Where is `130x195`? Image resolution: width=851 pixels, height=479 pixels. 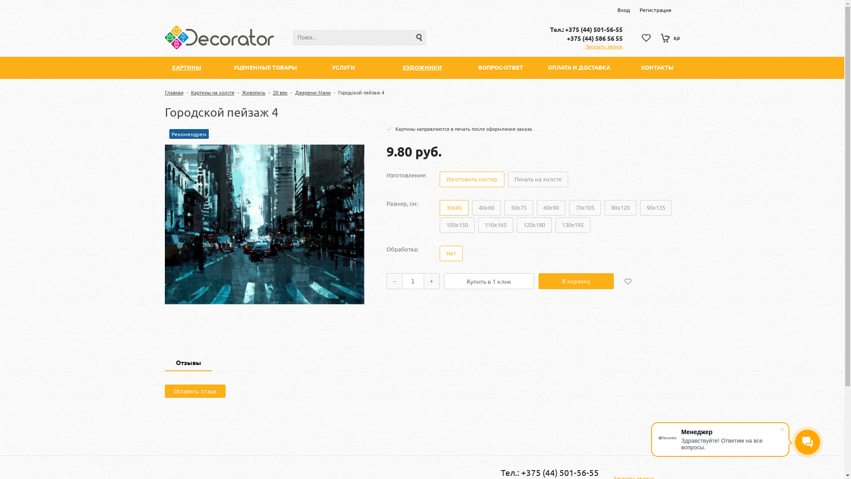
130x195 is located at coordinates (573, 225).